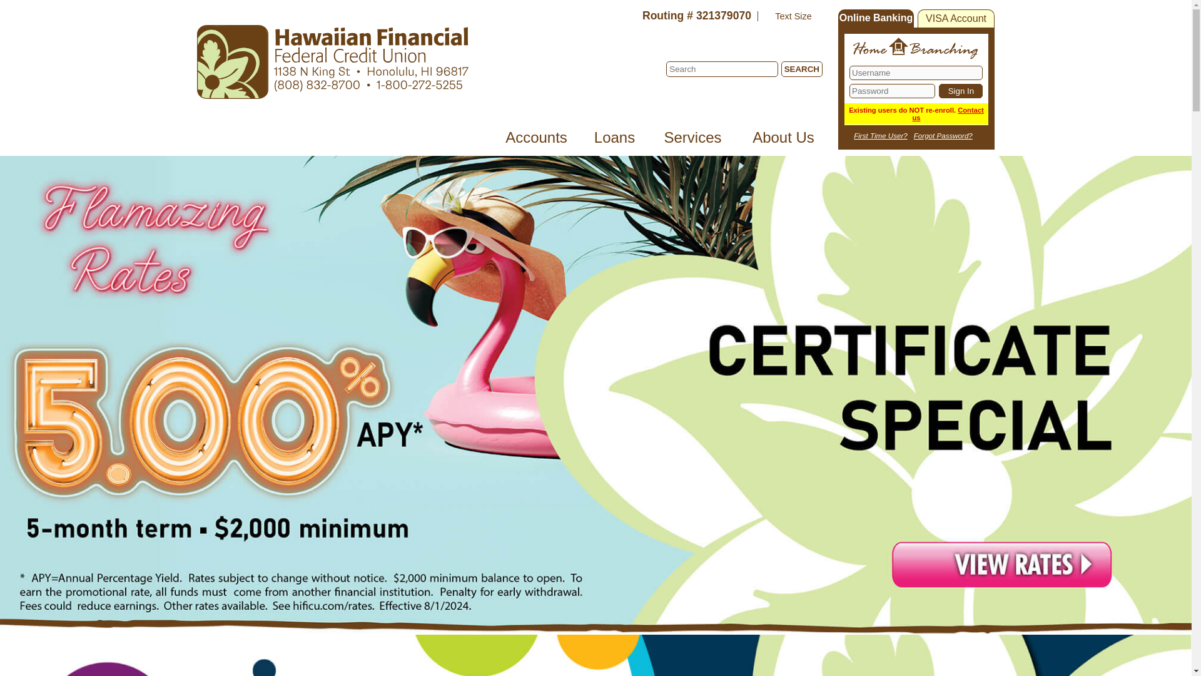  Describe the element at coordinates (614, 143) in the screenshot. I see `Loans` at that location.